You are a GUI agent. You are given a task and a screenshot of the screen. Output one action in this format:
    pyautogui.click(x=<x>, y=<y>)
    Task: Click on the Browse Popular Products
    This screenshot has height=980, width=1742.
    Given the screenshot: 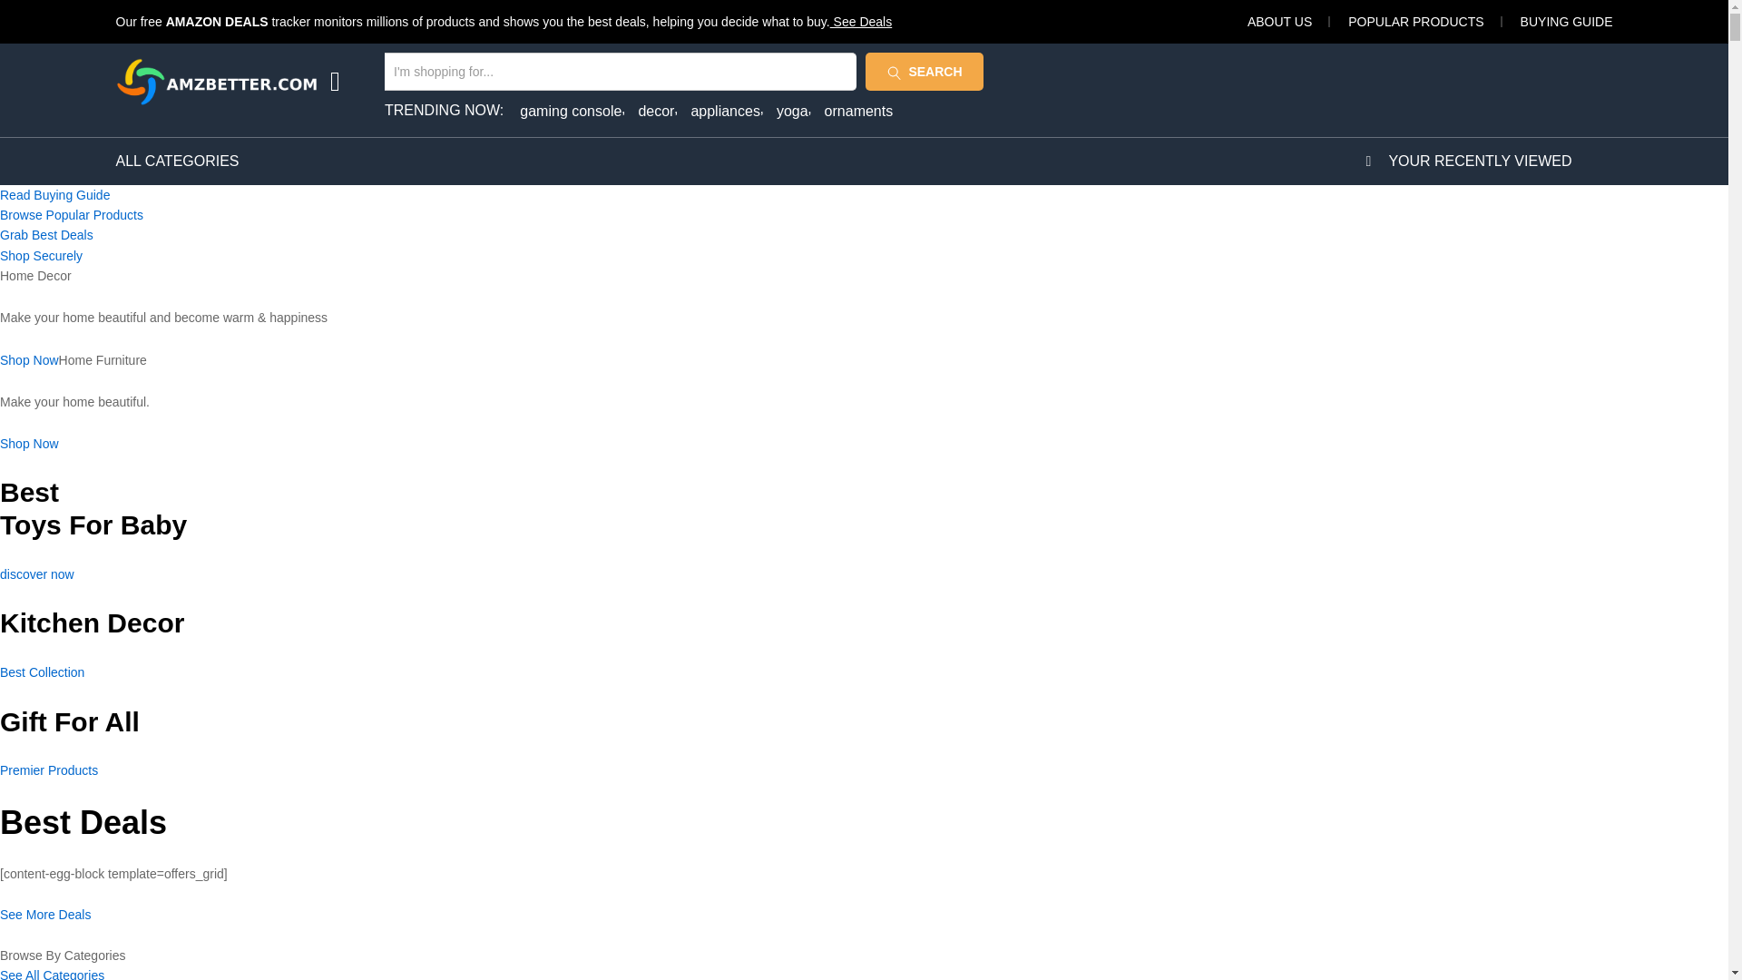 What is the action you would take?
    pyautogui.click(x=71, y=214)
    